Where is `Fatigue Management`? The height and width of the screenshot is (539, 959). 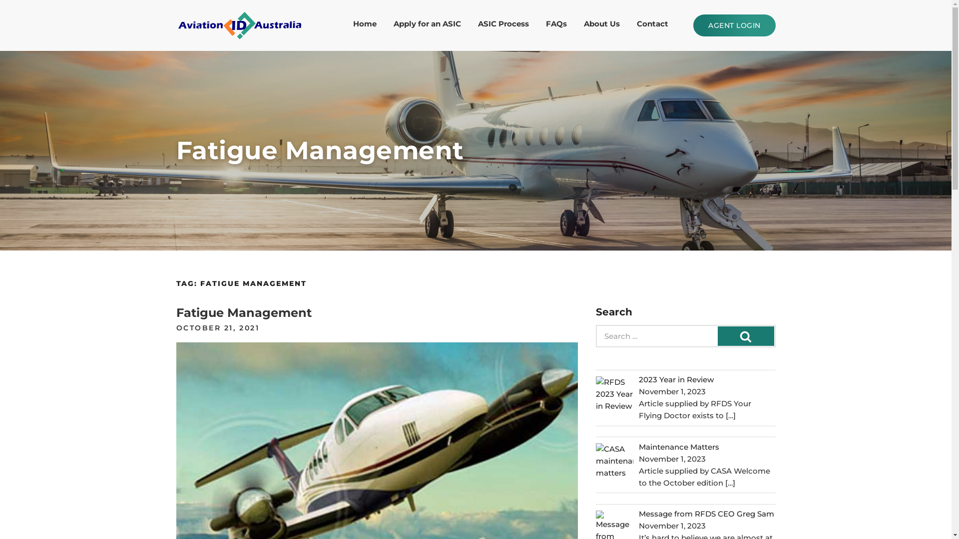
Fatigue Management is located at coordinates (244, 312).